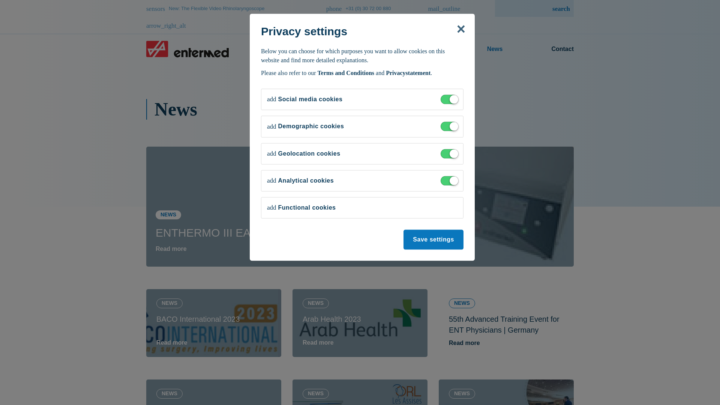  I want to click on addFunctional cookies, so click(301, 208).